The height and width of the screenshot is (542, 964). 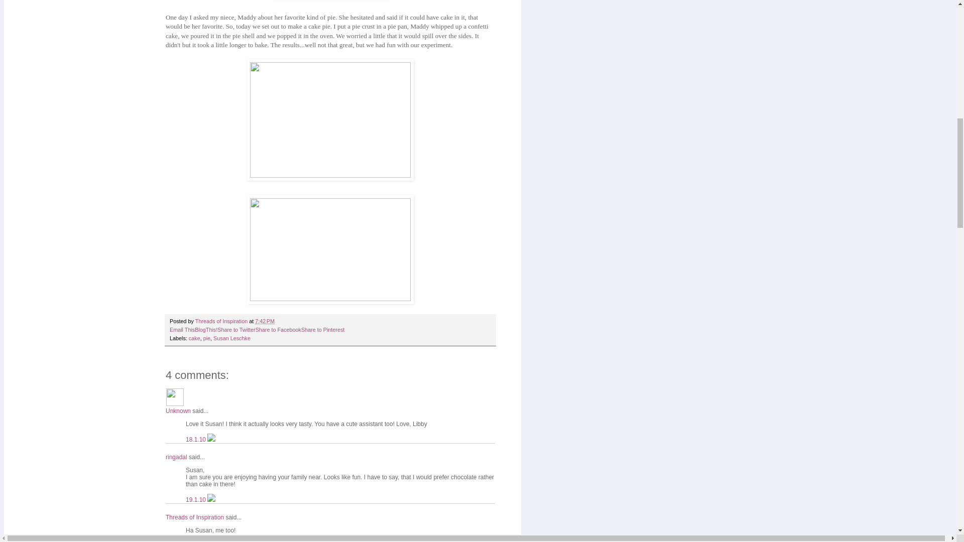 I want to click on Share to Pinterest, so click(x=322, y=330).